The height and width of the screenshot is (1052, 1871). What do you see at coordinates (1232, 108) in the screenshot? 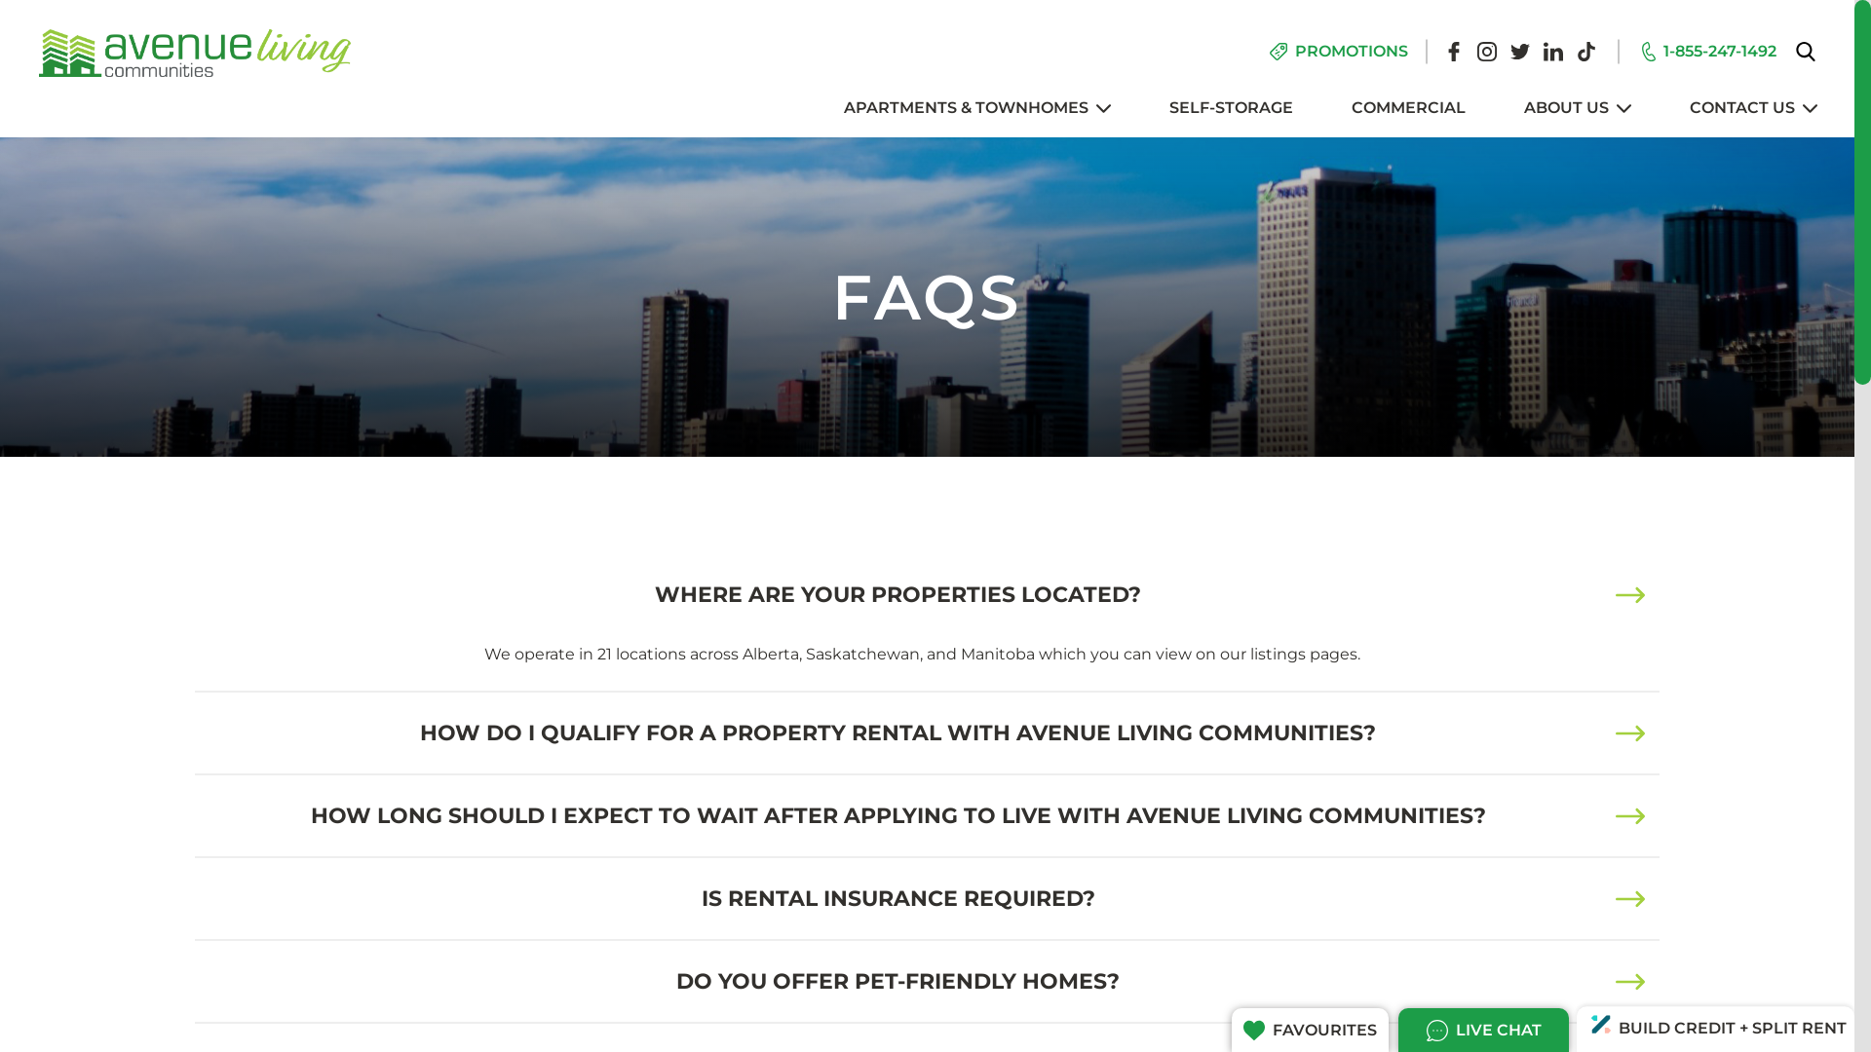
I see `SELF-STORAGE` at bounding box center [1232, 108].